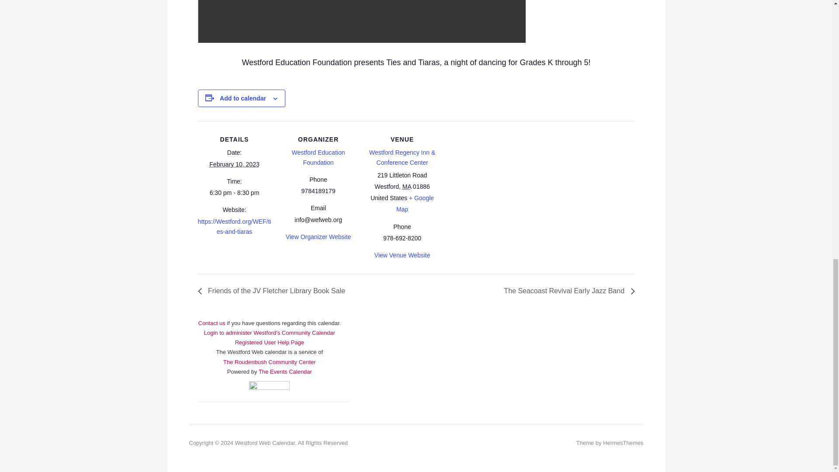  What do you see at coordinates (402, 255) in the screenshot?
I see `View Venue Website` at bounding box center [402, 255].